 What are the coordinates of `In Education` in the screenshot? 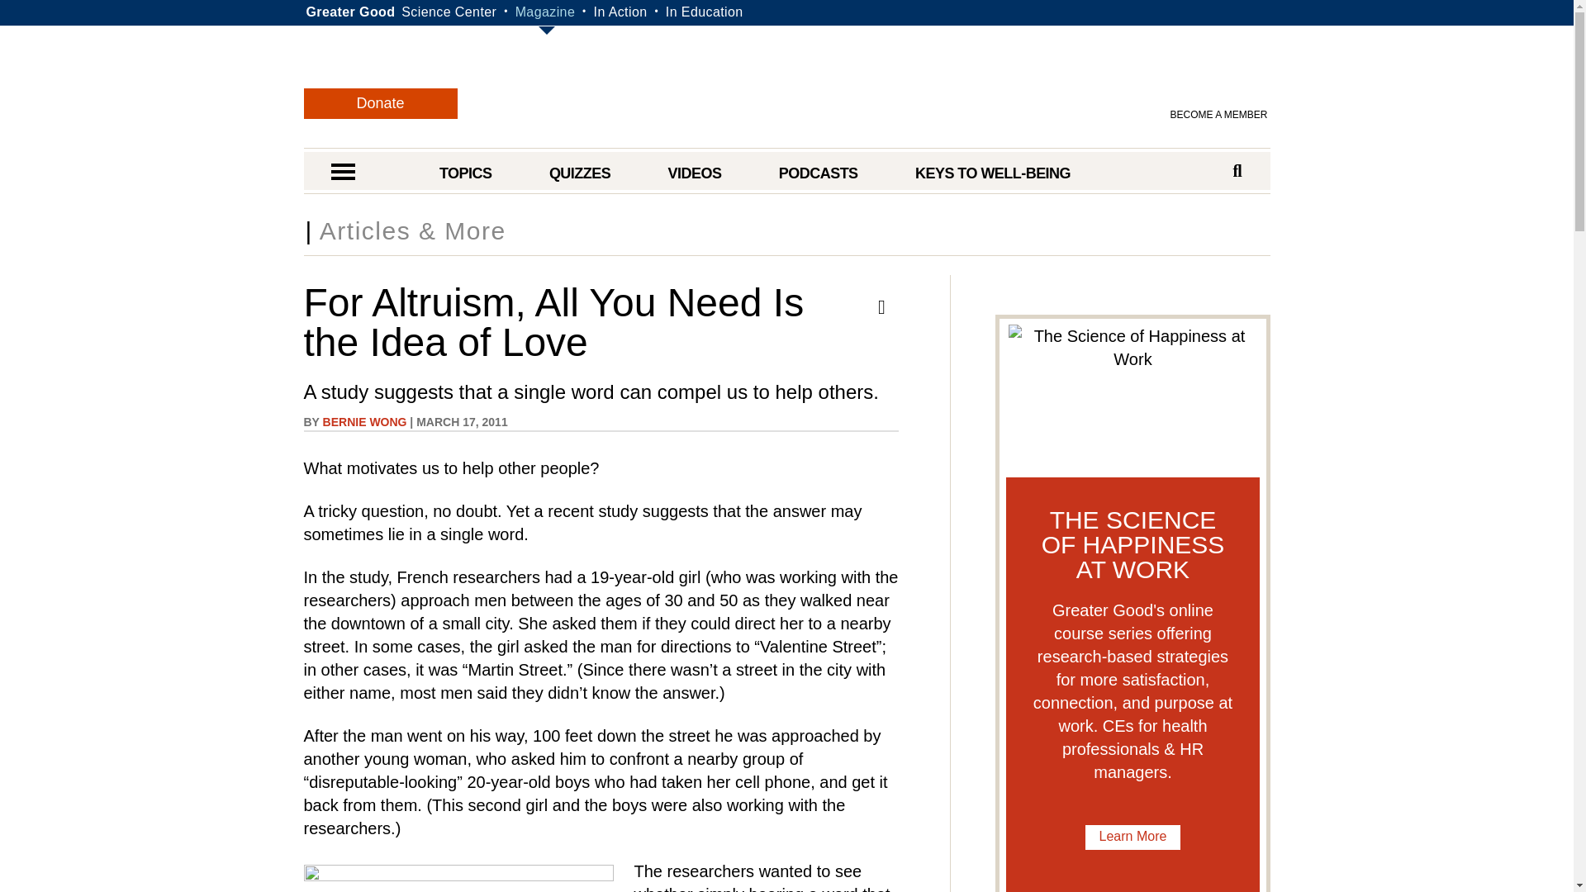 It's located at (705, 12).